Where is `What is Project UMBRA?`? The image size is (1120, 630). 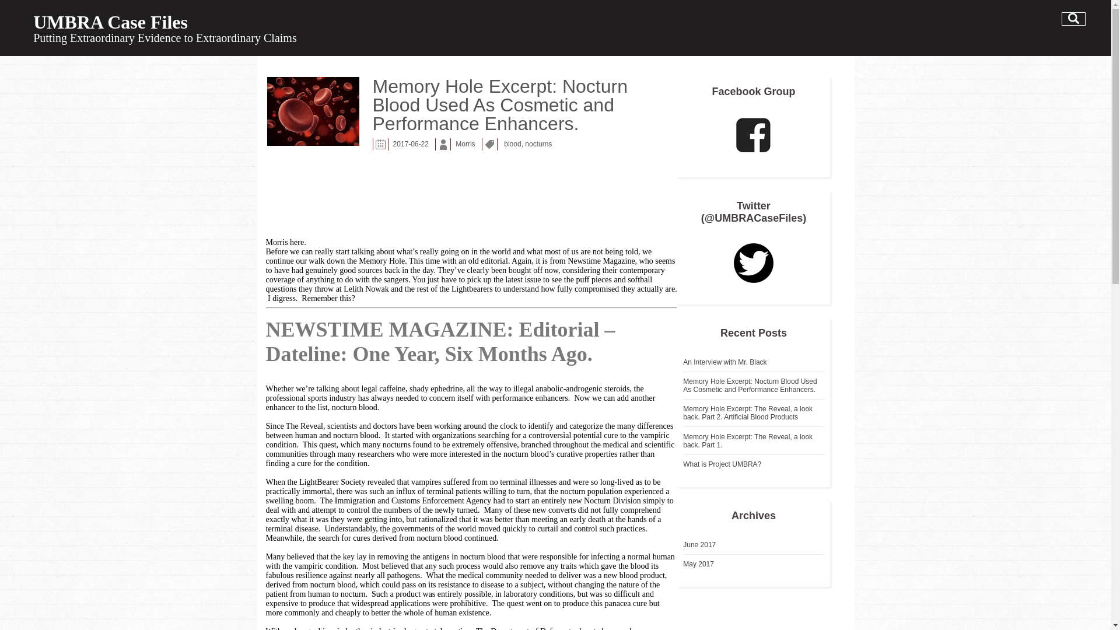
What is Project UMBRA? is located at coordinates (722, 464).